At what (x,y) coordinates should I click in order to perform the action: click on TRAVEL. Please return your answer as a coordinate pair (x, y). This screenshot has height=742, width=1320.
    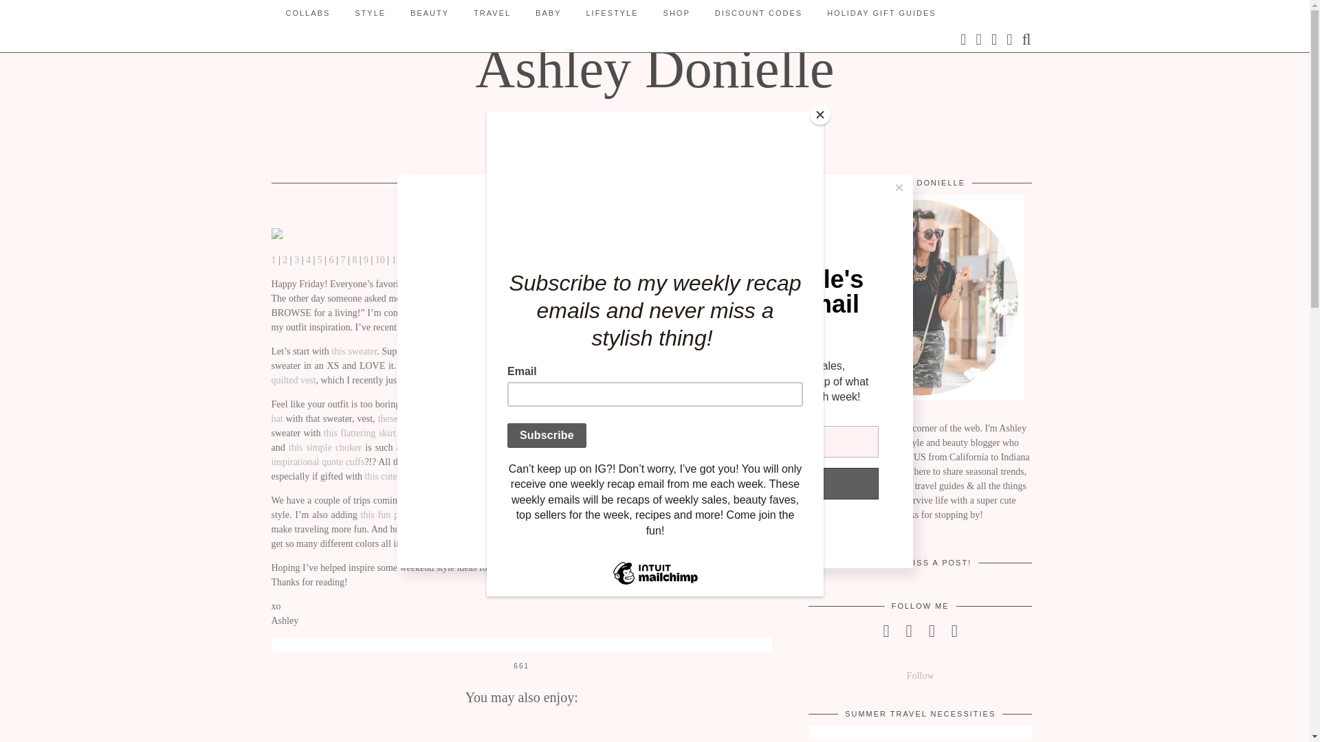
    Looking at the image, I should click on (492, 12).